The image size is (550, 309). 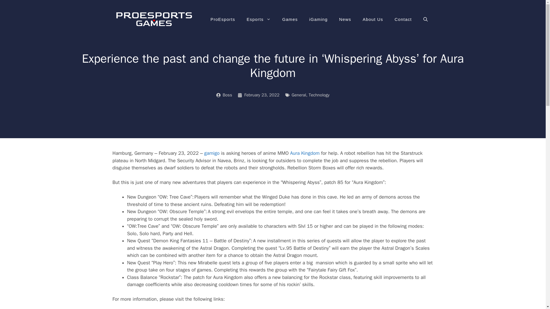 I want to click on About Us, so click(x=373, y=19).